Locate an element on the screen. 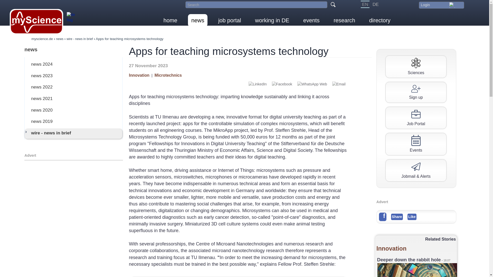 This screenshot has height=277, width=493. English is located at coordinates (365, 4).